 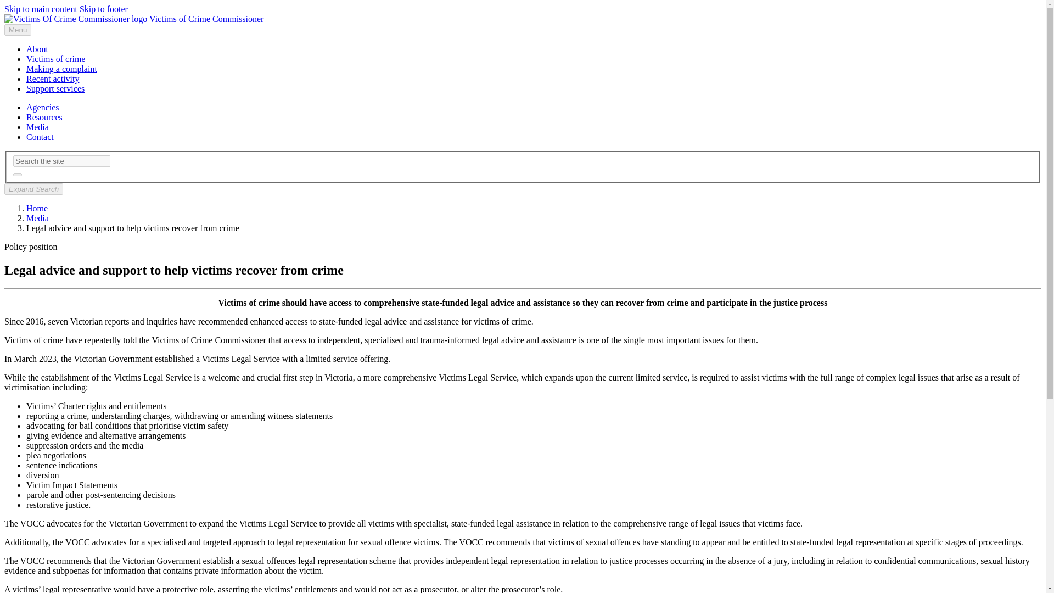 What do you see at coordinates (56, 59) in the screenshot?
I see `Victims of crime` at bounding box center [56, 59].